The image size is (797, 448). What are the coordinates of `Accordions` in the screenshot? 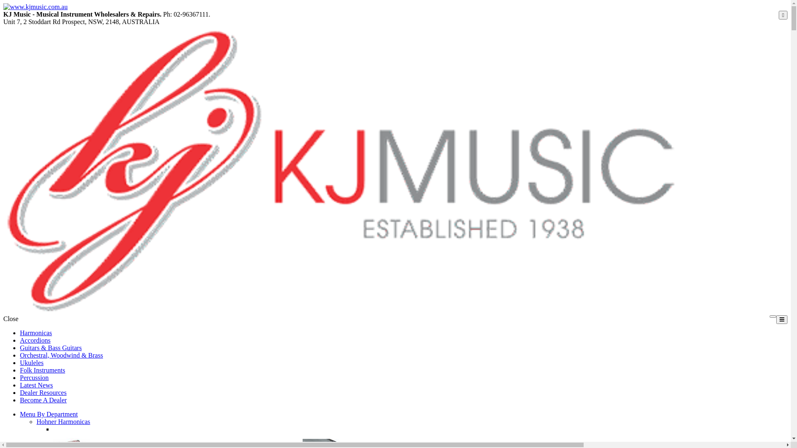 It's located at (35, 340).